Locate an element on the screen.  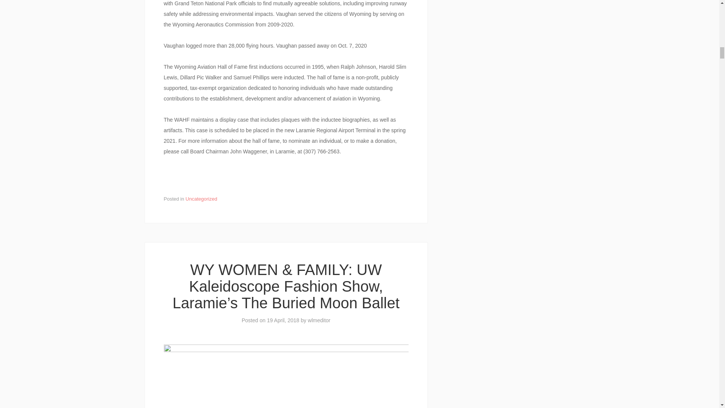
Uncategorized is located at coordinates (201, 199).